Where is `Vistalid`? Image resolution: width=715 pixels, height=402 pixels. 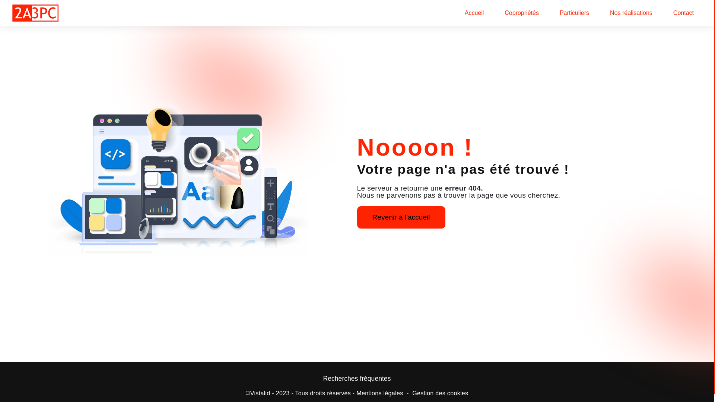 Vistalid is located at coordinates (260, 393).